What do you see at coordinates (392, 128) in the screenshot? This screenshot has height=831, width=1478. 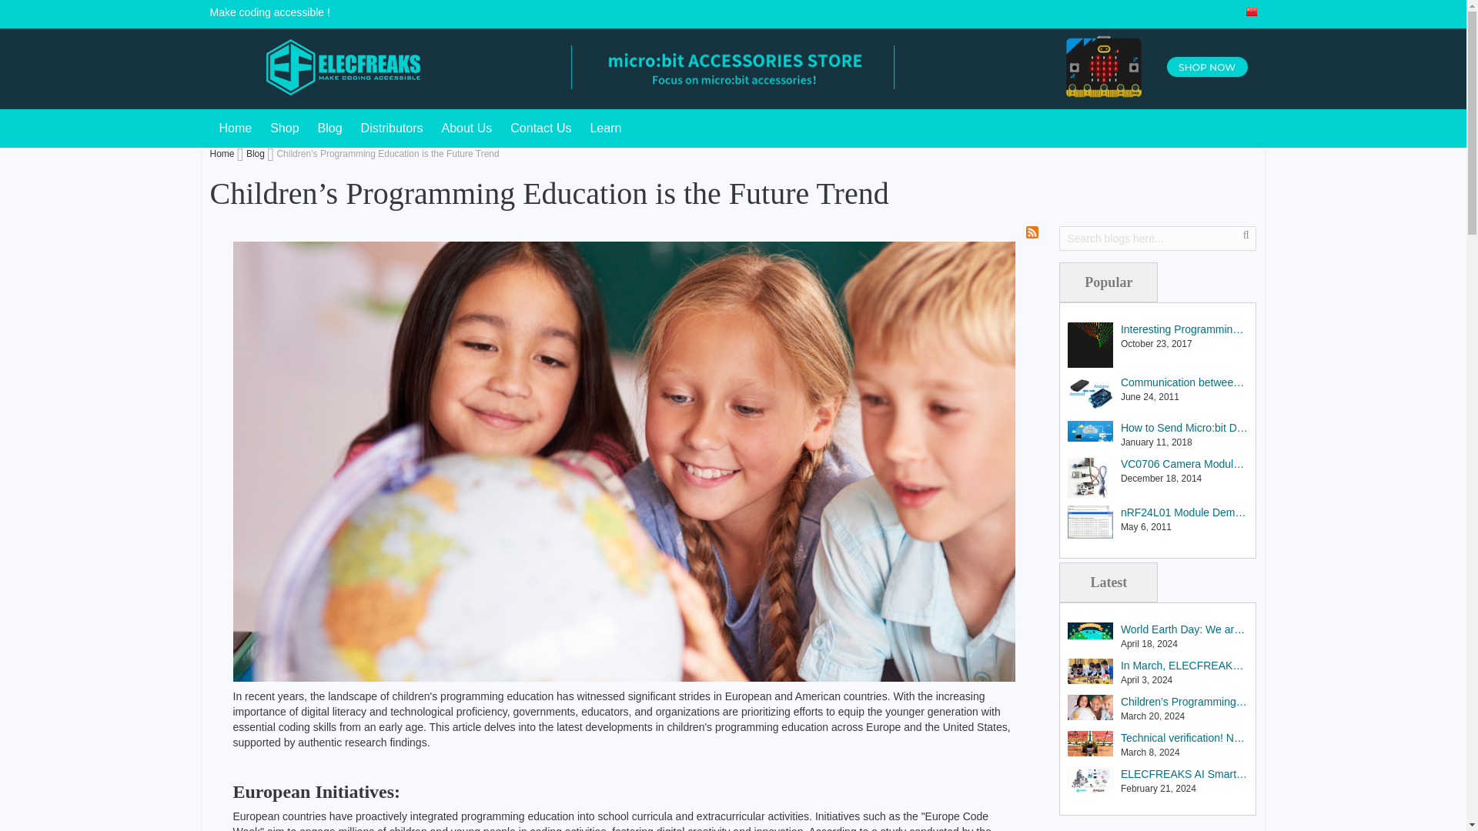 I see `Distributors` at bounding box center [392, 128].